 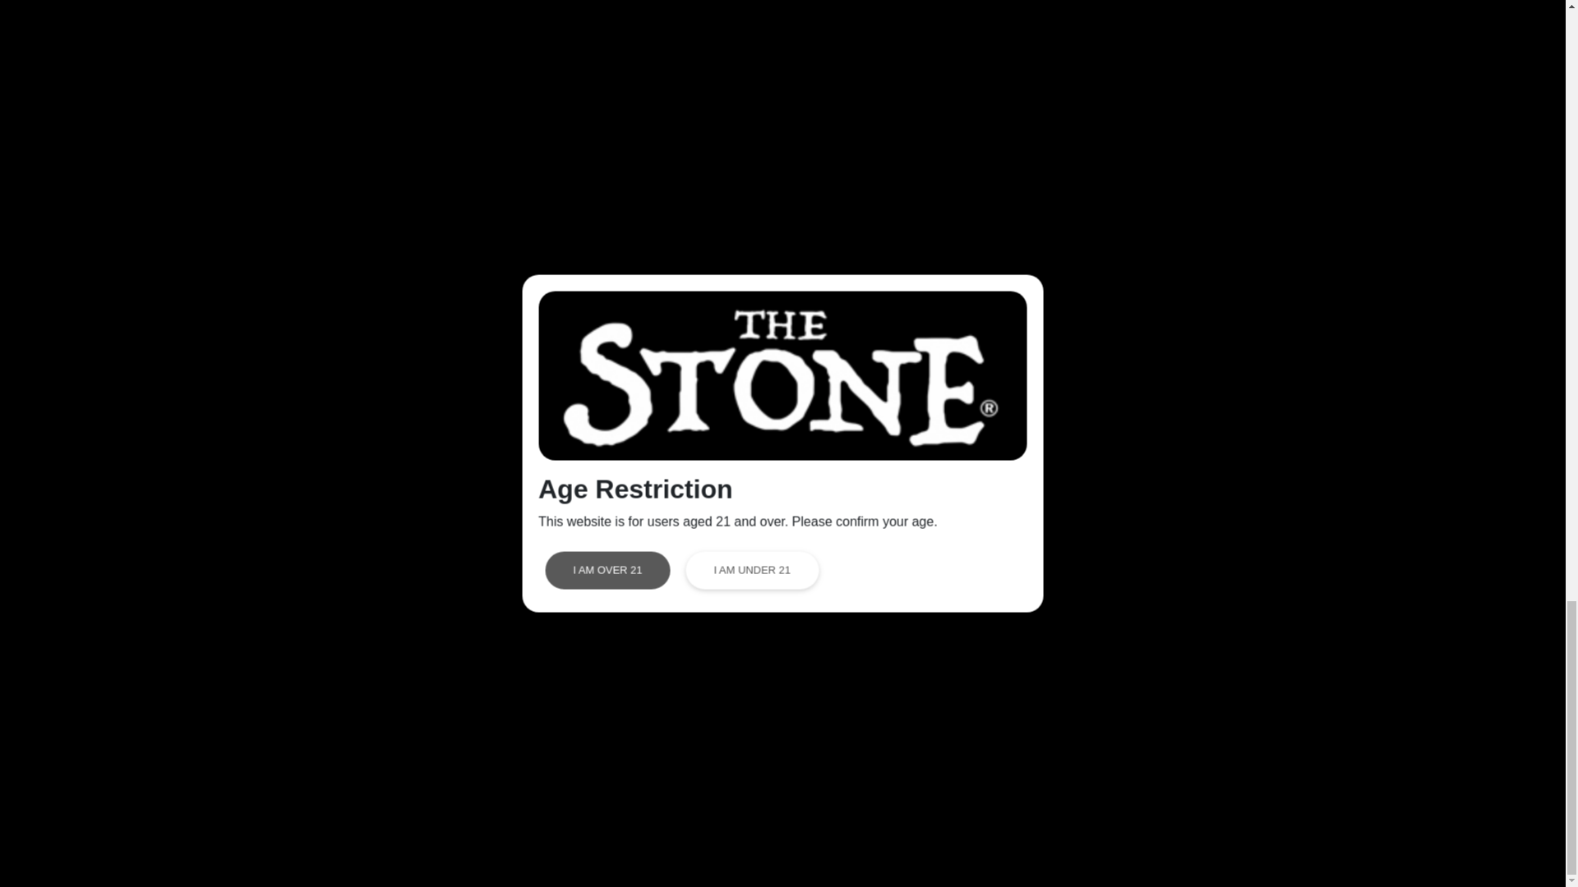 I want to click on Twitter, so click(x=955, y=686).